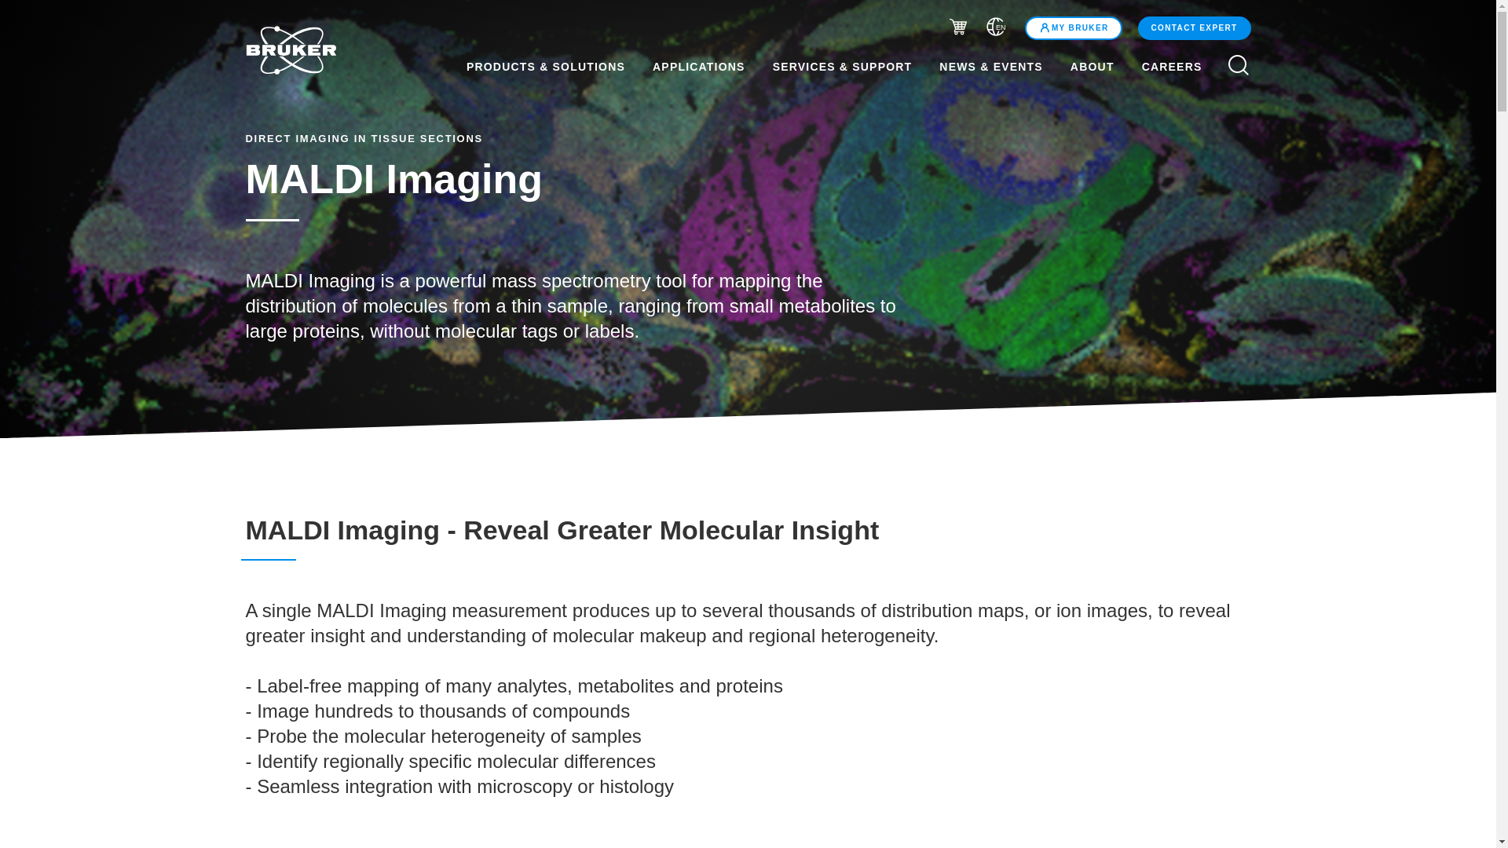 This screenshot has width=1508, height=848. Describe the element at coordinates (1195, 27) in the screenshot. I see `CONTACT EXPERT` at that location.